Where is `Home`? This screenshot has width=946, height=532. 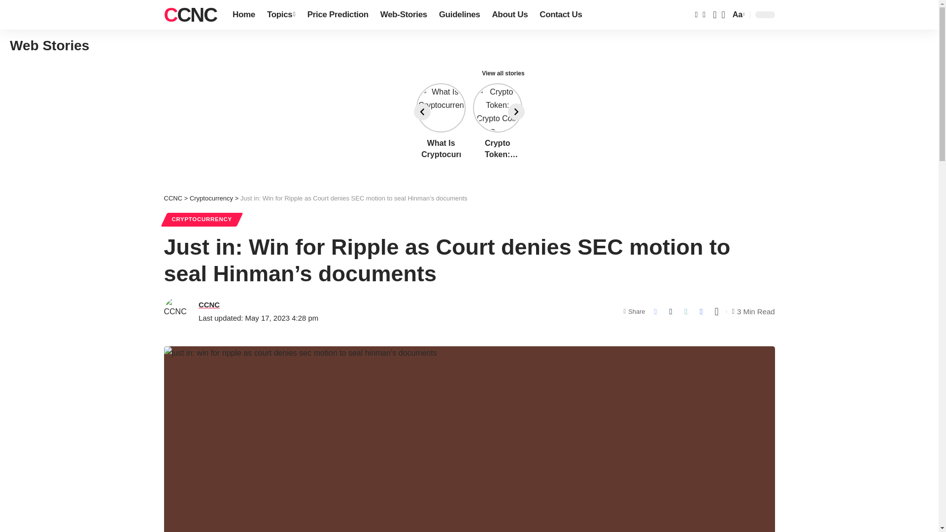 Home is located at coordinates (243, 15).